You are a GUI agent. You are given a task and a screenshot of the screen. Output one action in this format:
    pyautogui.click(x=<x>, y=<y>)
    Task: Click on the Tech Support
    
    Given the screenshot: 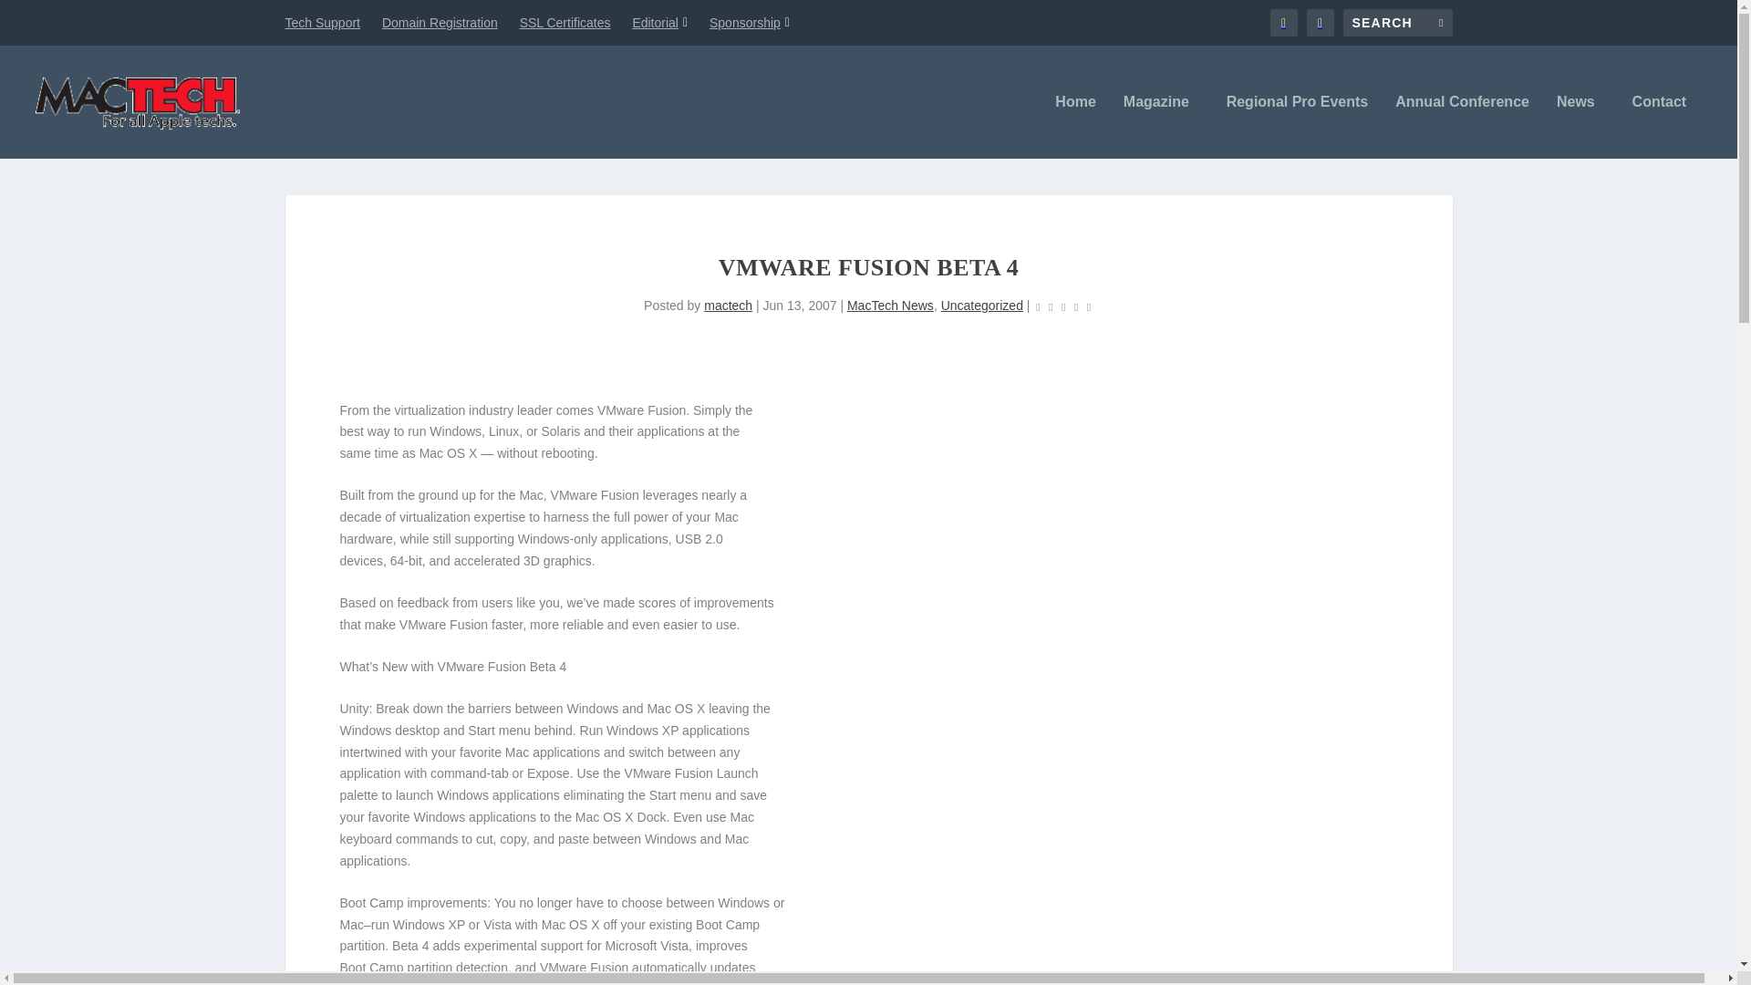 What is the action you would take?
    pyautogui.click(x=322, y=22)
    